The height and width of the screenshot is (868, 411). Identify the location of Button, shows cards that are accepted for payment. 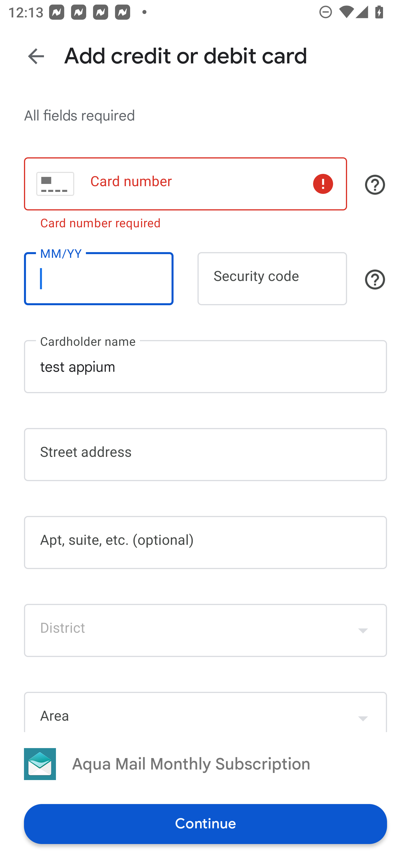
(375, 185).